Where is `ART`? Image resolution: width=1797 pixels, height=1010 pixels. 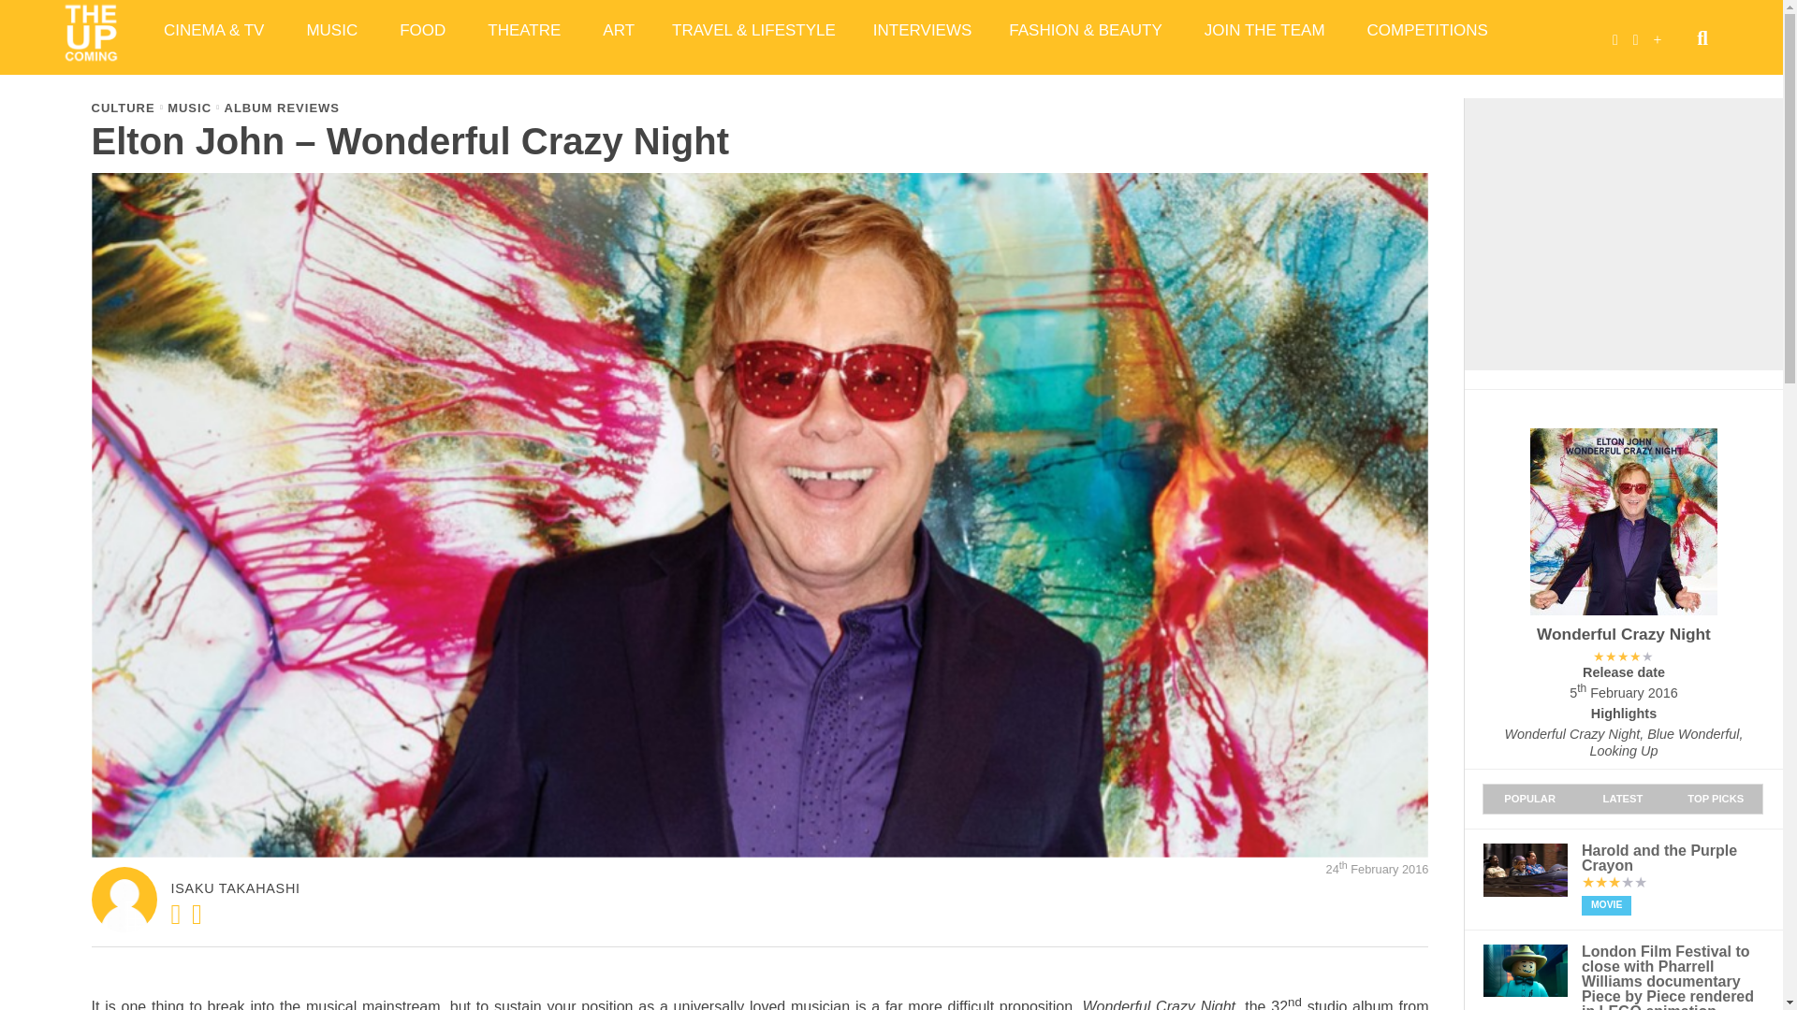 ART is located at coordinates (619, 30).